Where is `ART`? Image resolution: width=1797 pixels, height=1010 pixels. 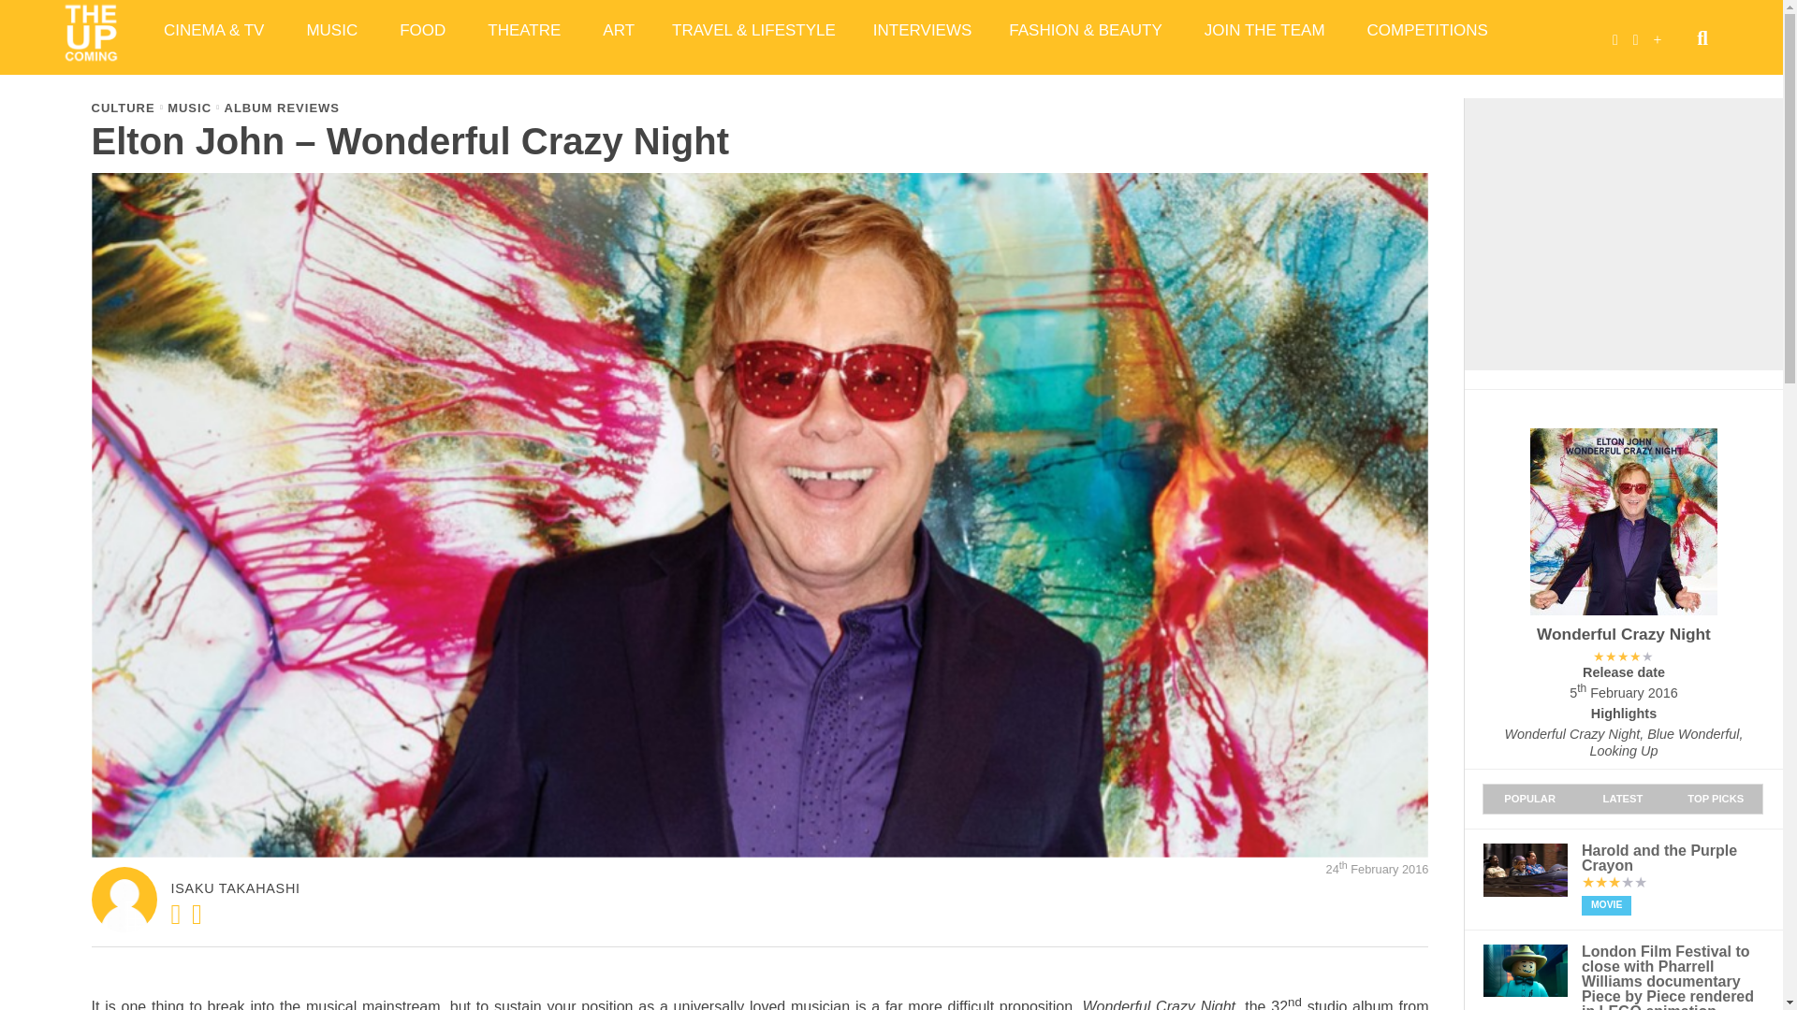 ART is located at coordinates (619, 30).